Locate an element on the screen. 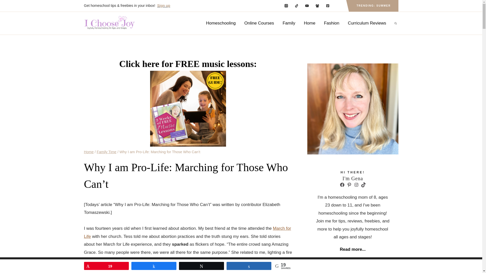 The width and height of the screenshot is (486, 273). TRENDING: SUMMER is located at coordinates (374, 6).